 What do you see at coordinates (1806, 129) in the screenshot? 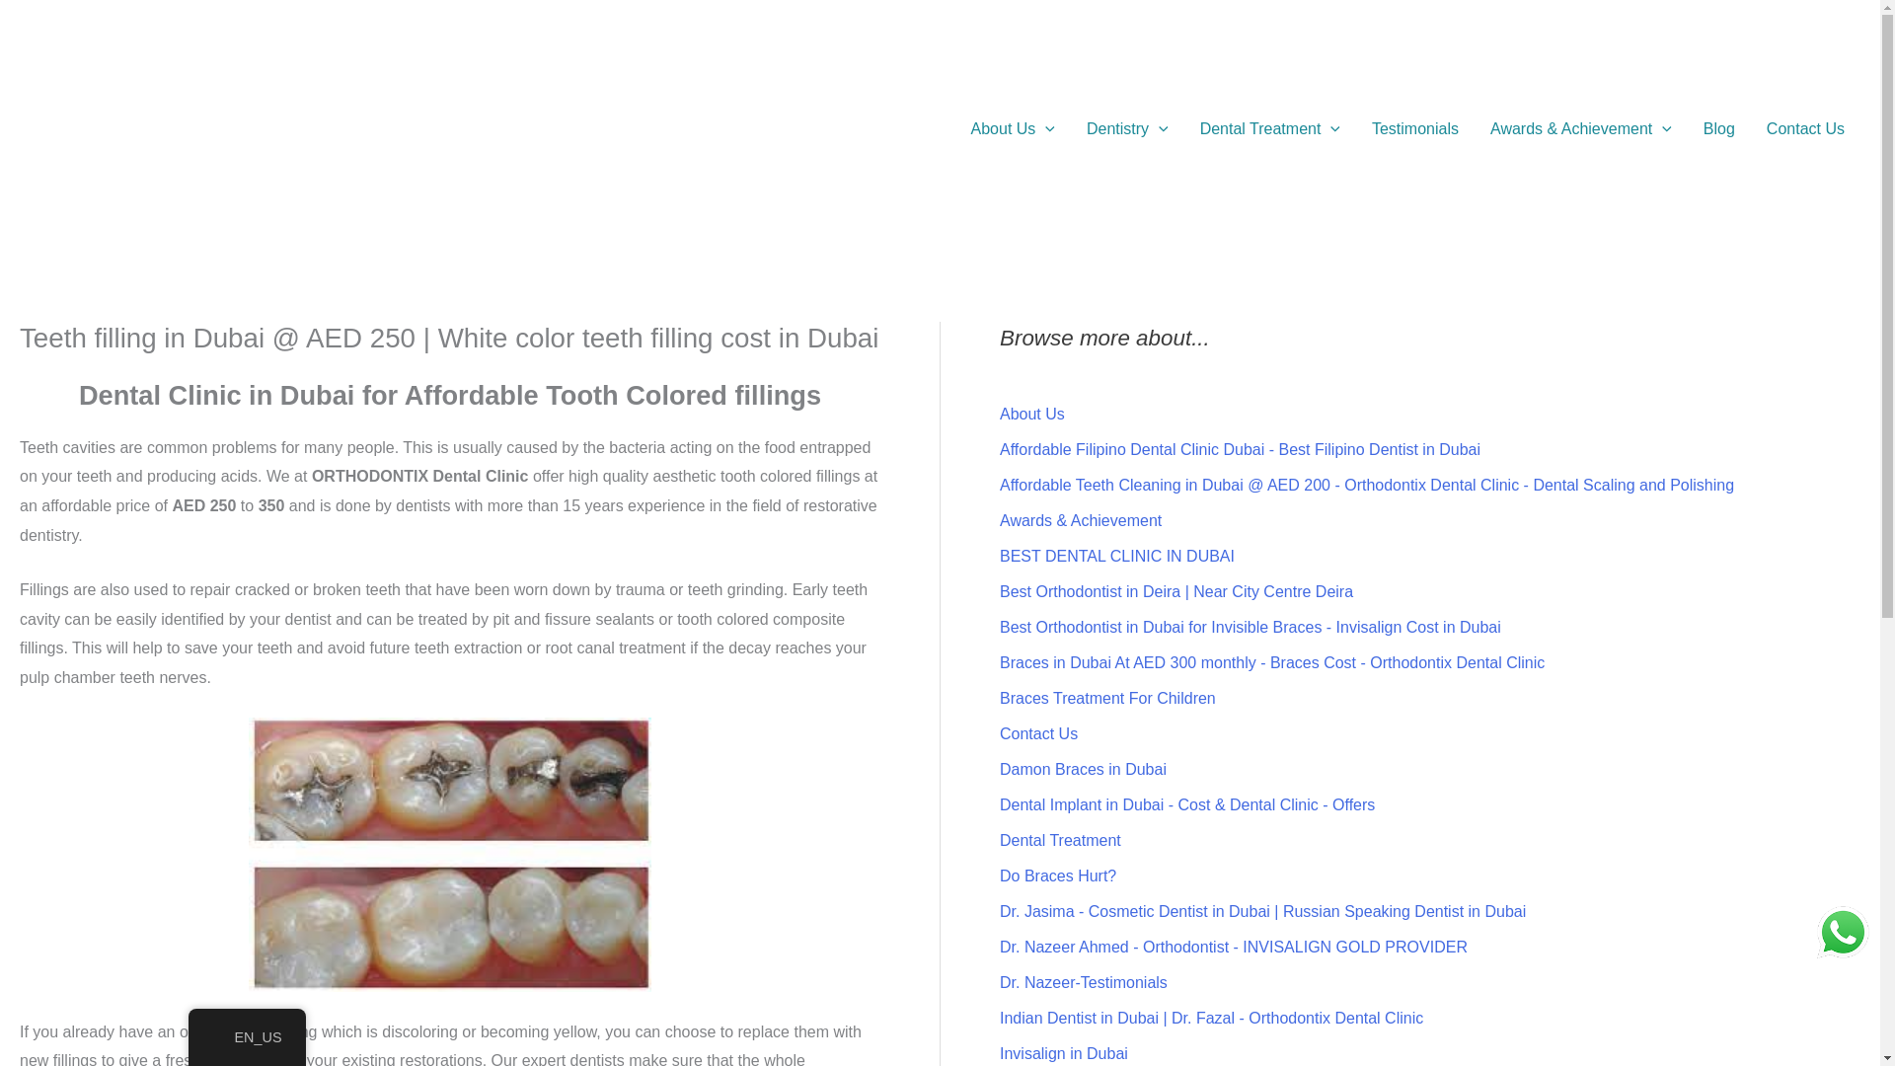
I see `Contact Us` at bounding box center [1806, 129].